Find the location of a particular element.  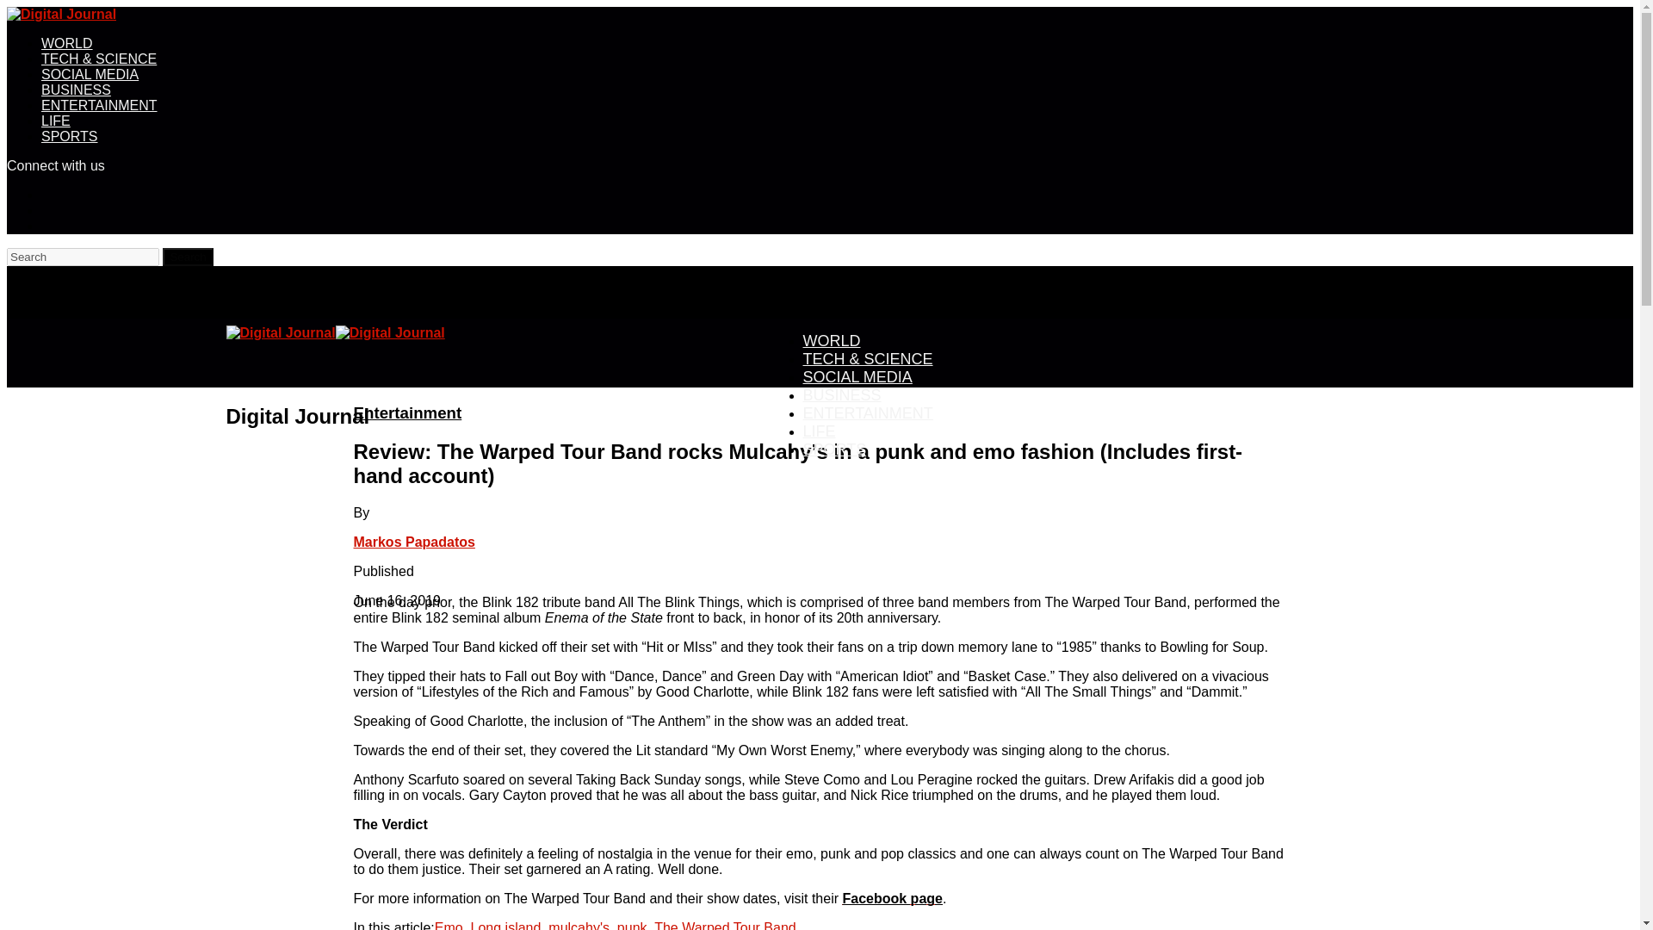

ENTERTAINMENT is located at coordinates (866, 412).